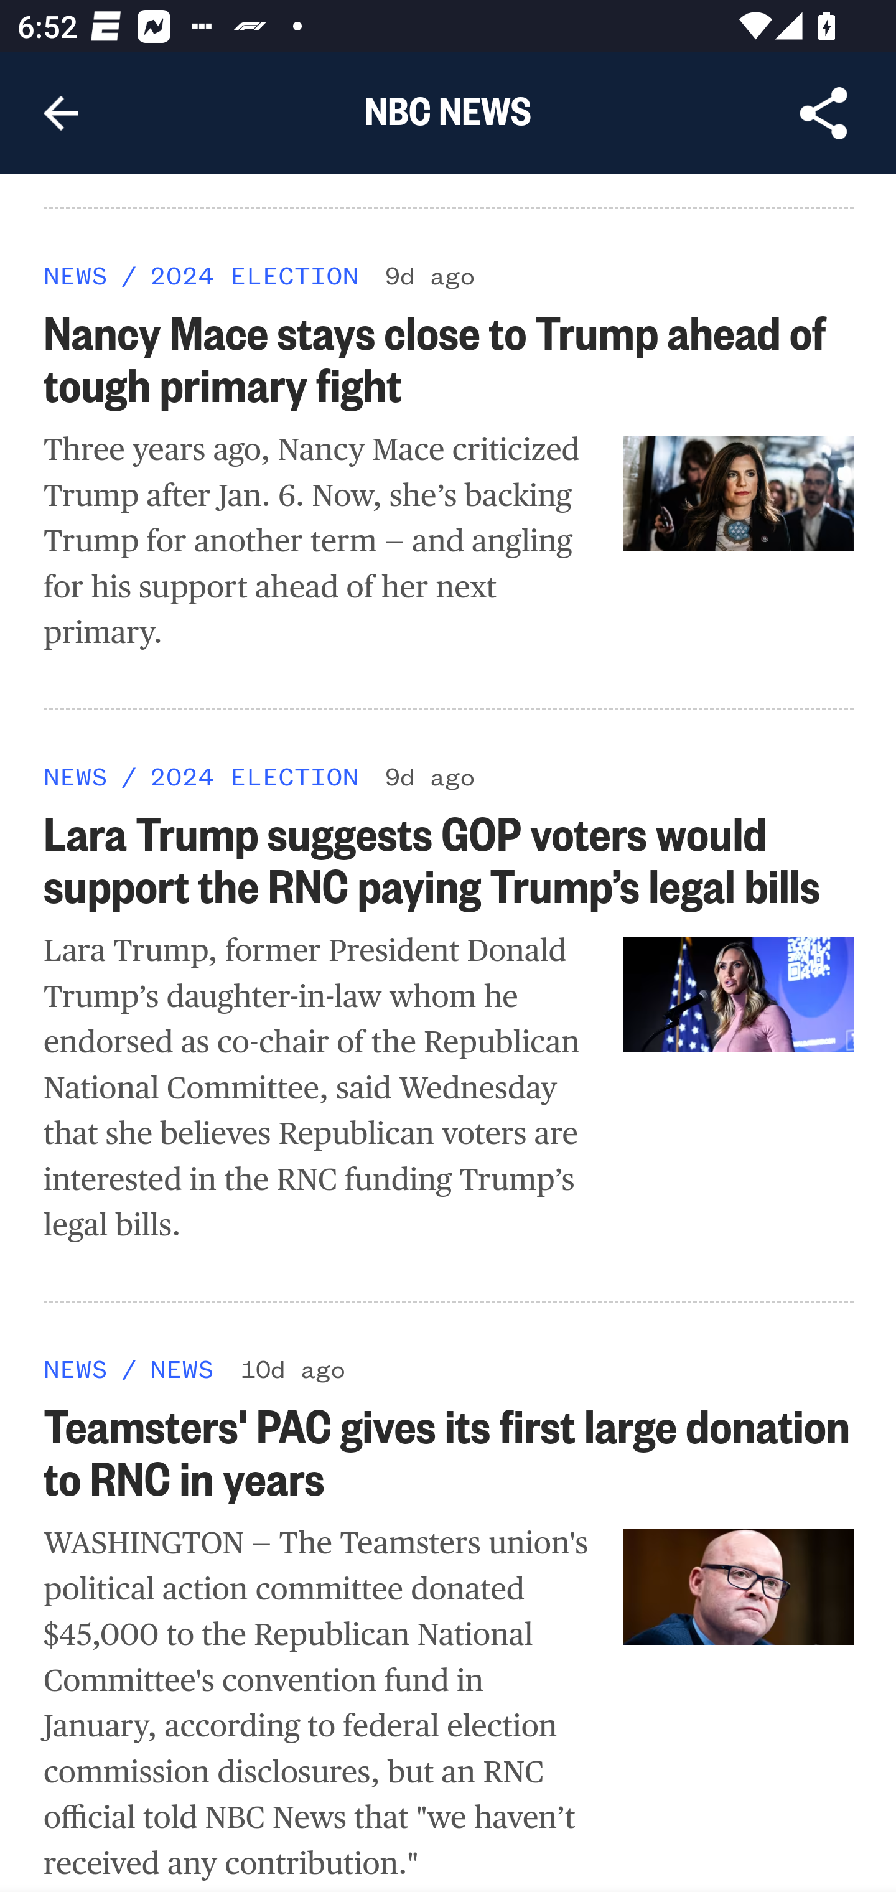  What do you see at coordinates (253, 277) in the screenshot?
I see `2024 ELECTION 2024 ELECTION 2024 ELECTION` at bounding box center [253, 277].